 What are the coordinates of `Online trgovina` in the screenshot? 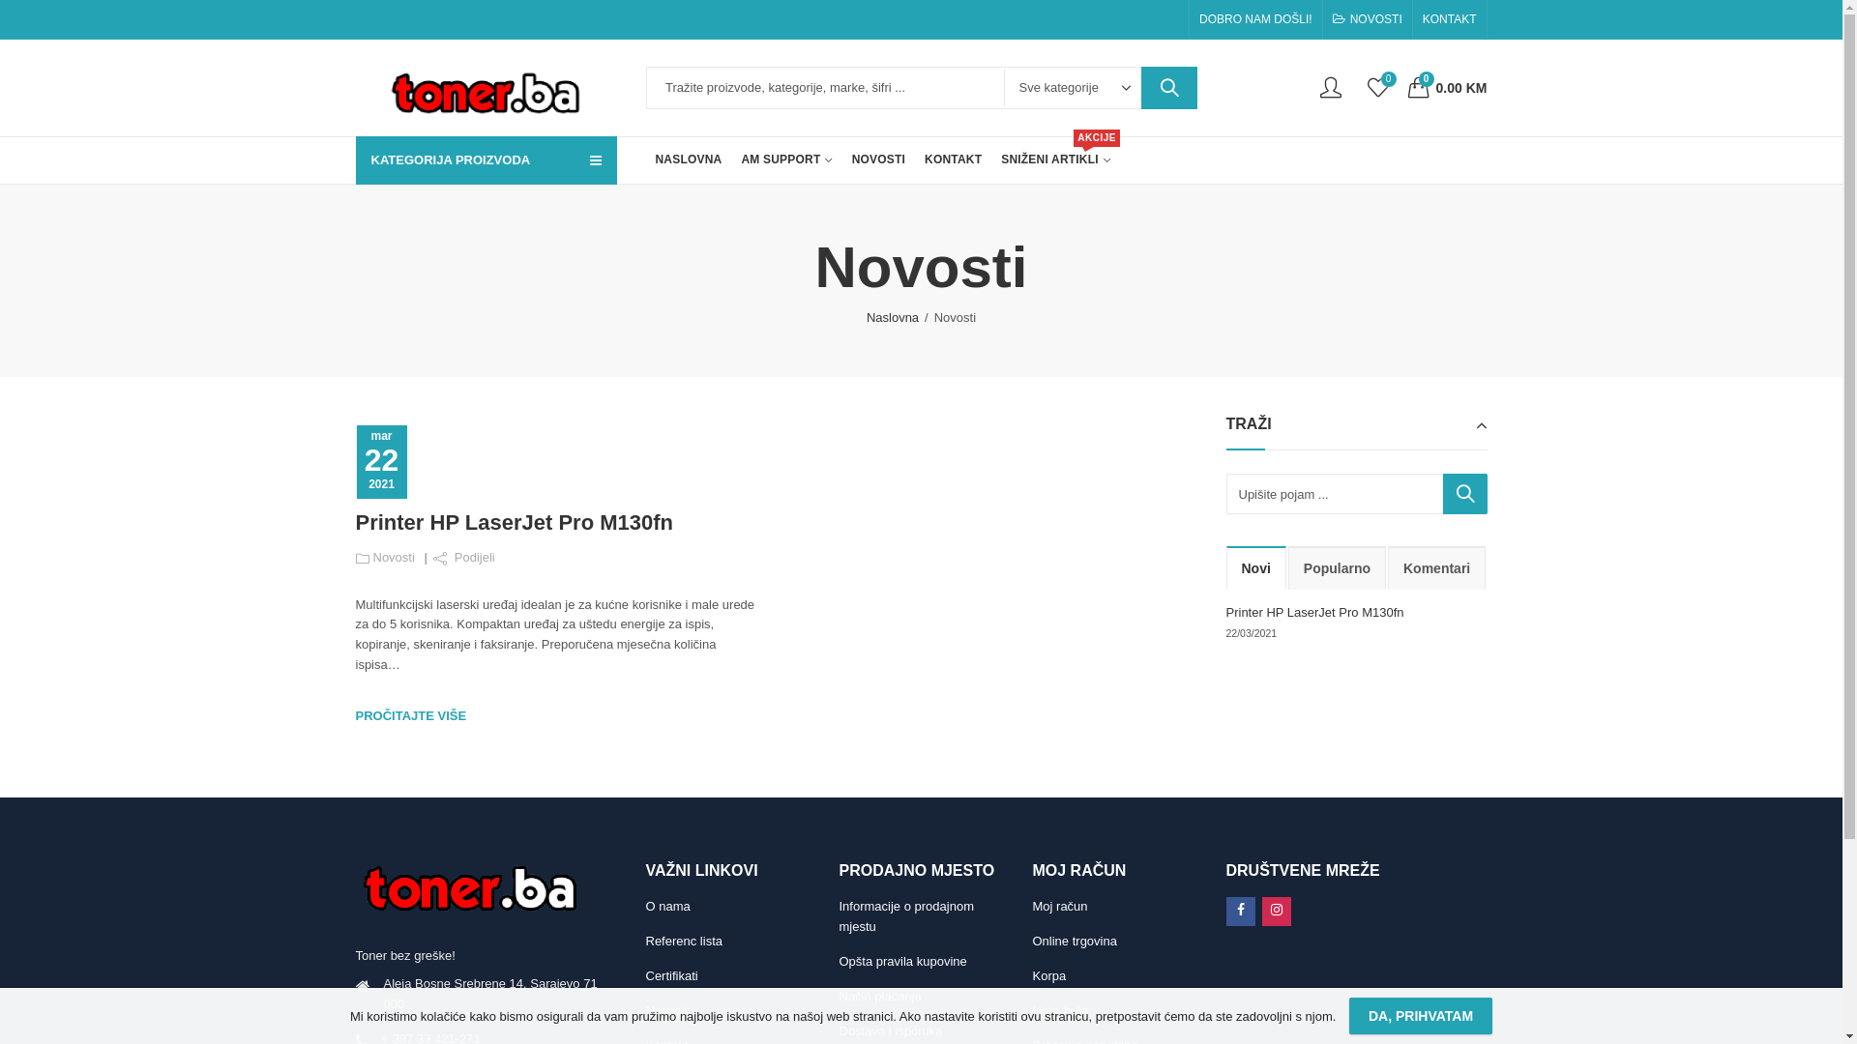 It's located at (1076, 942).